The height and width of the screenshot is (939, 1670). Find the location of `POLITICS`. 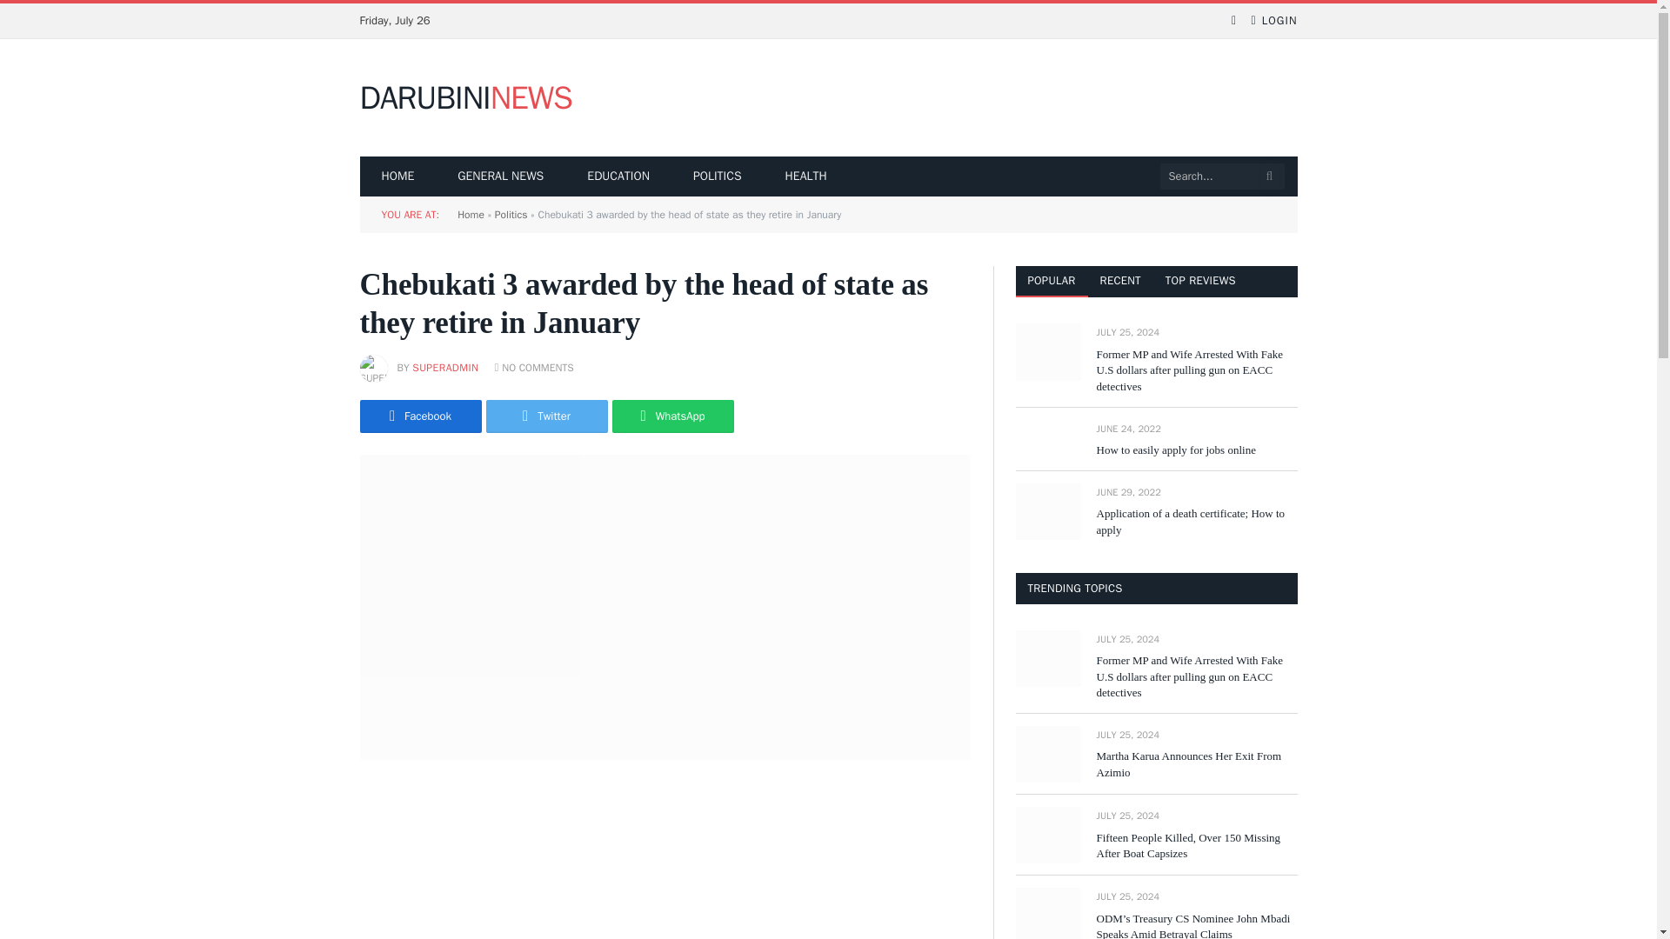

POLITICS is located at coordinates (511, 214).